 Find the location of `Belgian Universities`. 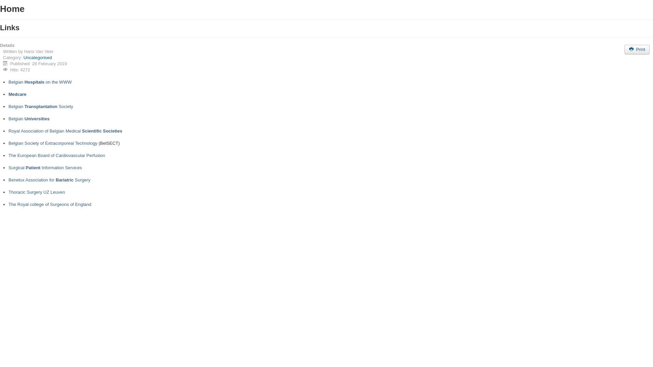

Belgian Universities is located at coordinates (29, 119).